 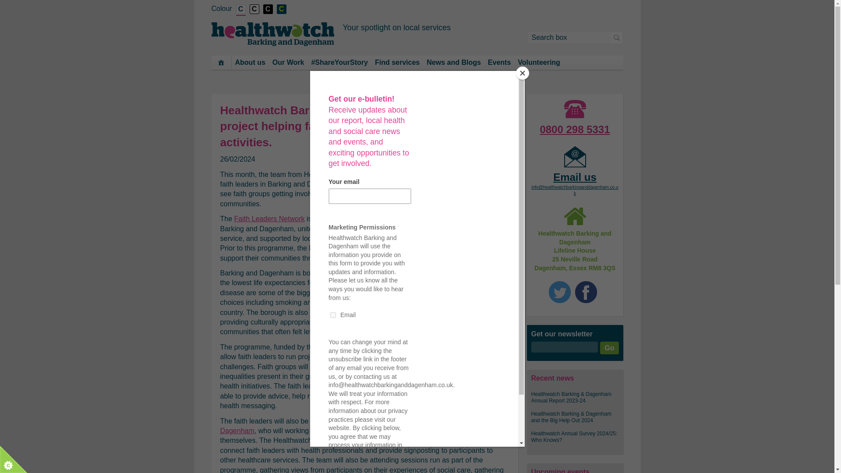 What do you see at coordinates (453, 62) in the screenshot?
I see `News and Blogs` at bounding box center [453, 62].